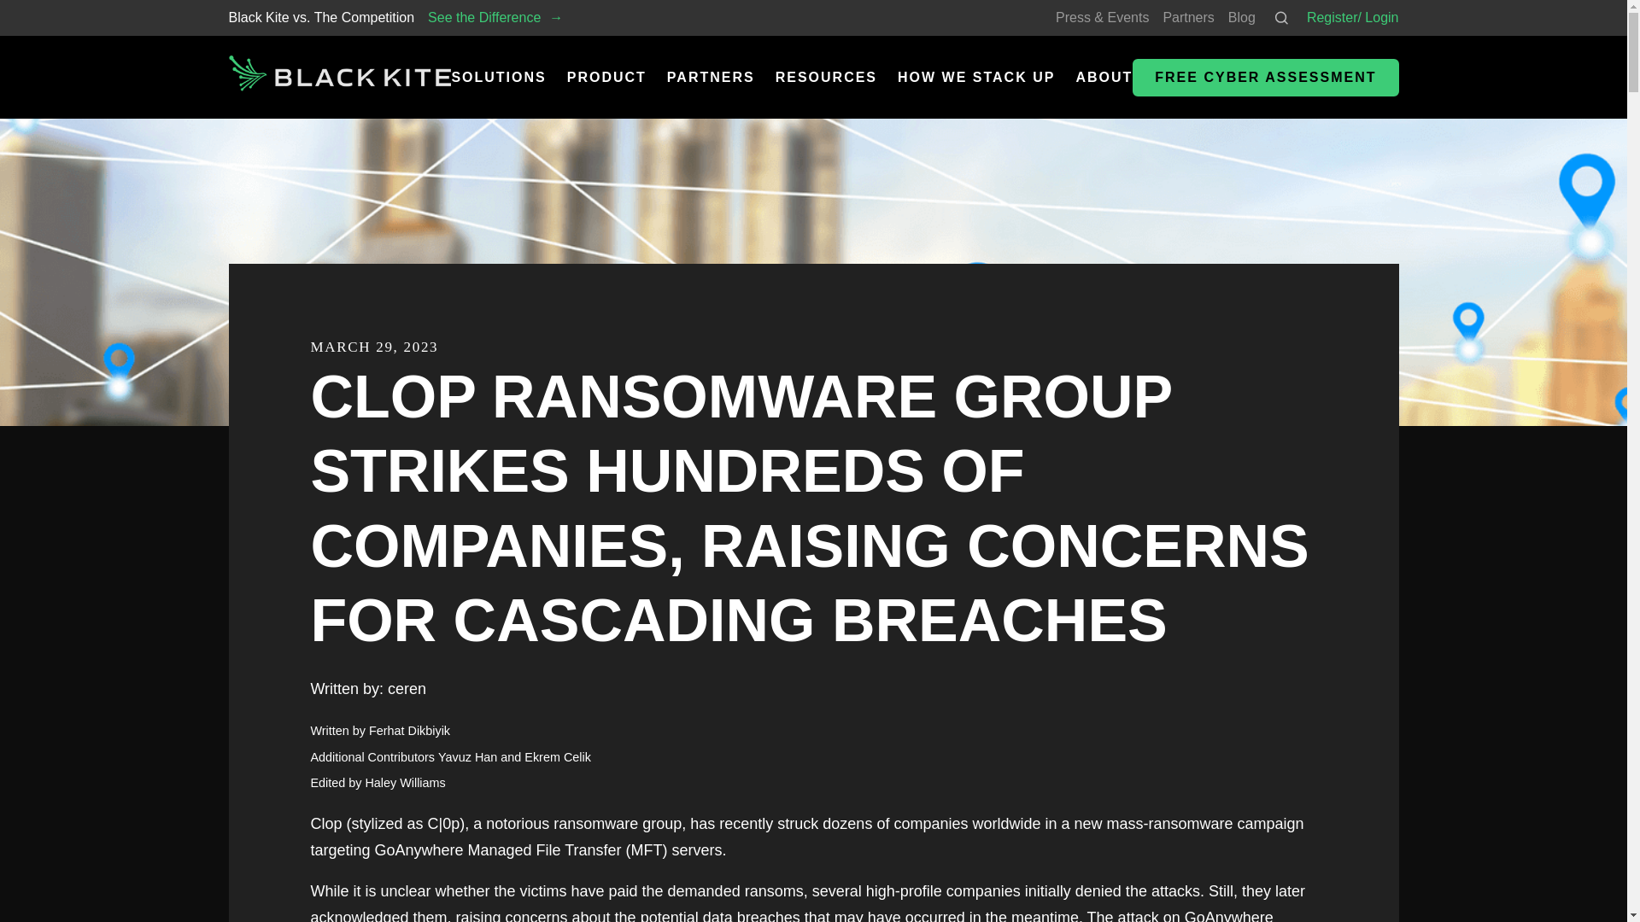 The image size is (1640, 922). I want to click on Partners, so click(1187, 17).